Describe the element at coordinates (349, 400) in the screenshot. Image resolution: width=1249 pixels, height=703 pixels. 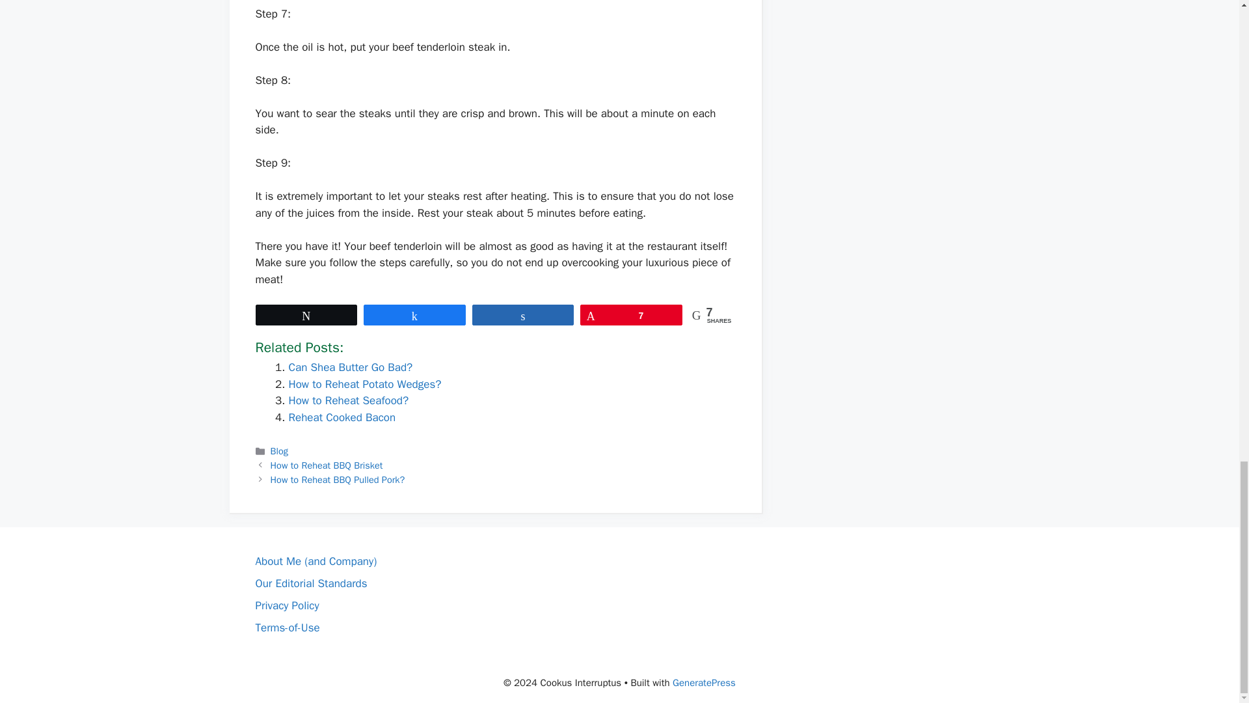
I see `How to Reheat Seafood?` at that location.